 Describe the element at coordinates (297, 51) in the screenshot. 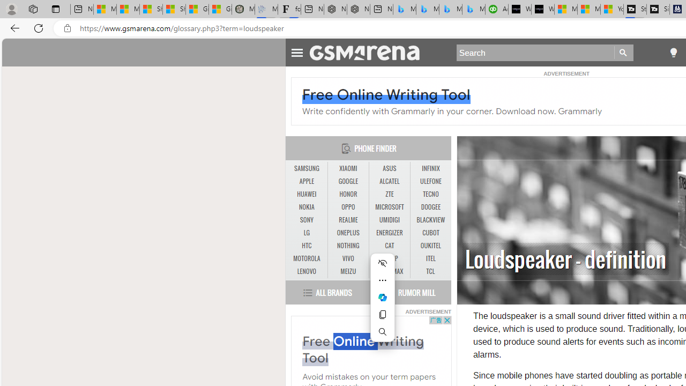

I see `Toggle Navigation` at that location.